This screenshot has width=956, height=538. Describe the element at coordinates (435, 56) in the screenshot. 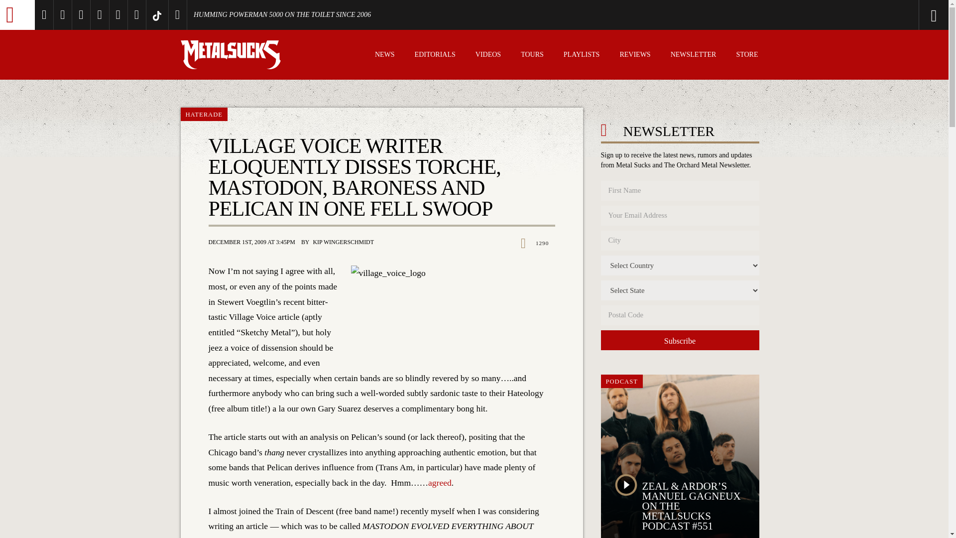

I see `EDITORIALS` at that location.